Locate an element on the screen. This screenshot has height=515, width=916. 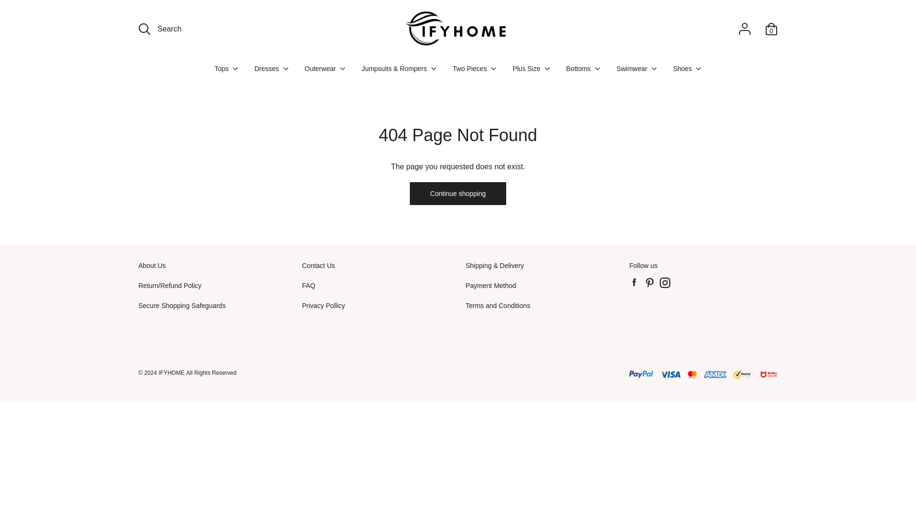
Dresses is located at coordinates (271, 72).